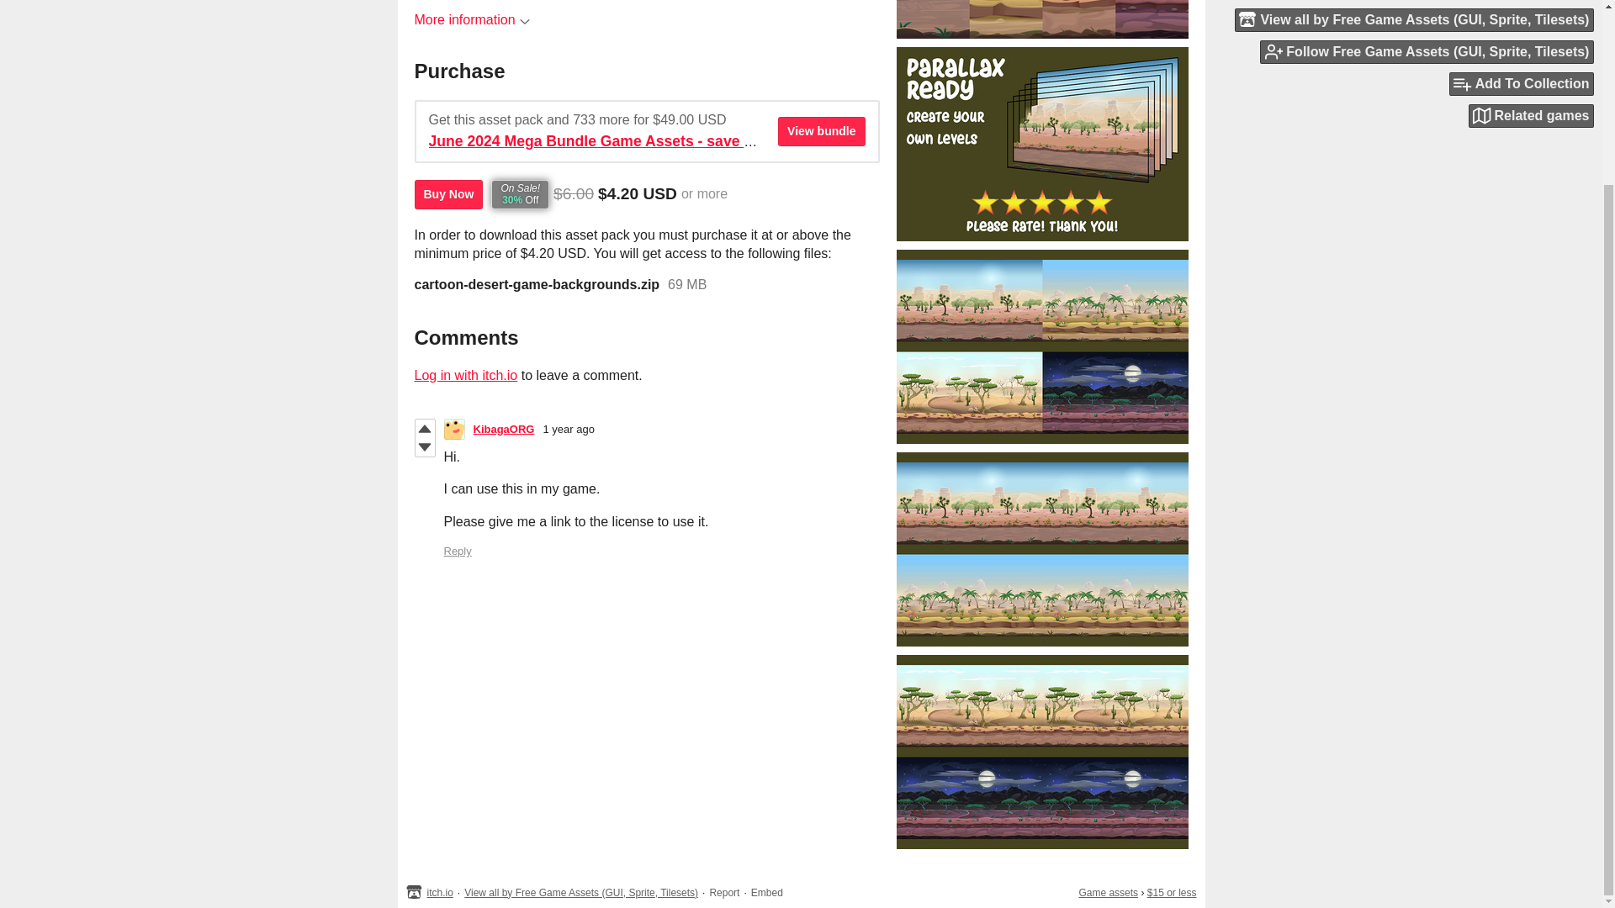 The width and height of the screenshot is (1615, 908). What do you see at coordinates (821, 131) in the screenshot?
I see `View bundle` at bounding box center [821, 131].